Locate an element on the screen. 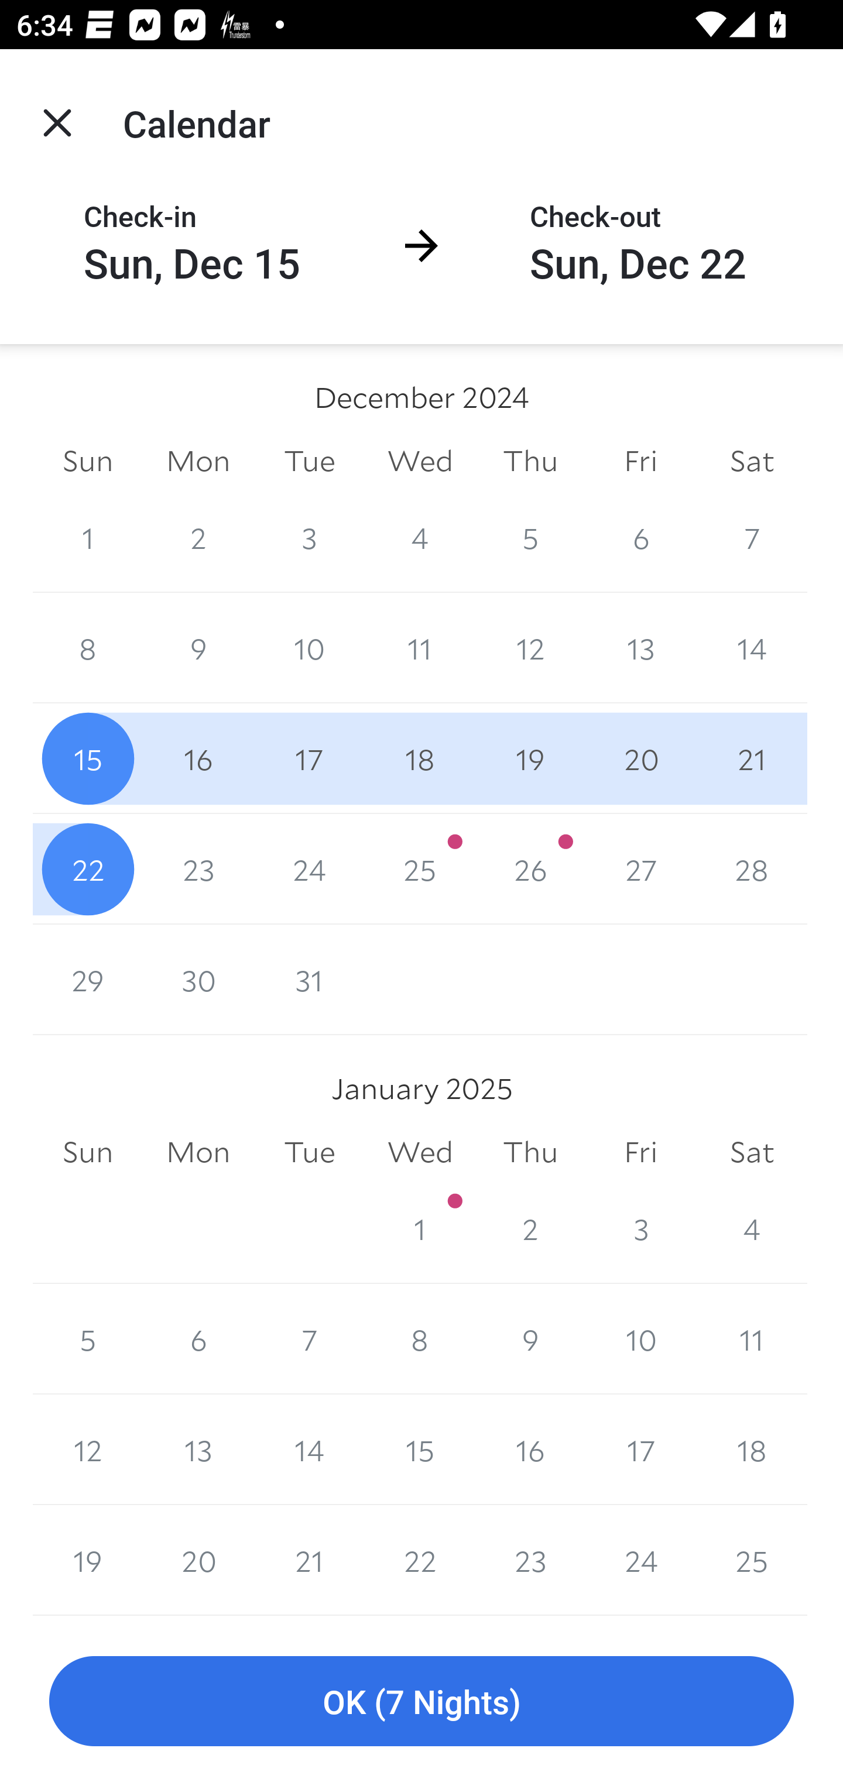 Image resolution: width=843 pixels, height=1779 pixels. 2 2 December 2024 is located at coordinates (198, 537).